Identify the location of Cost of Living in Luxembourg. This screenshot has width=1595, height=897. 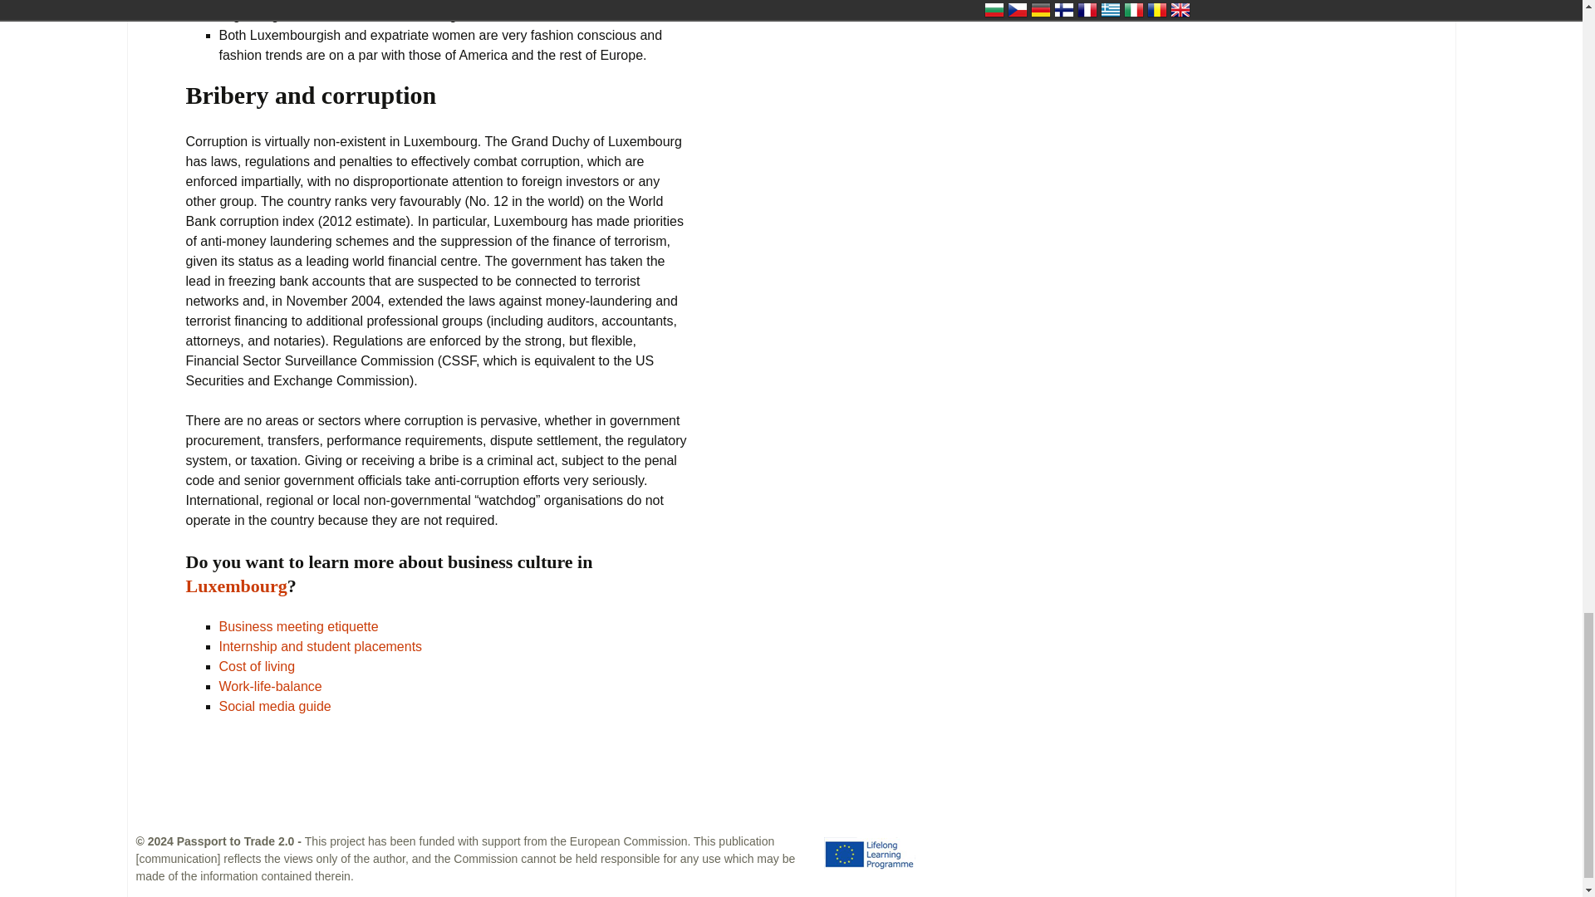
(258, 666).